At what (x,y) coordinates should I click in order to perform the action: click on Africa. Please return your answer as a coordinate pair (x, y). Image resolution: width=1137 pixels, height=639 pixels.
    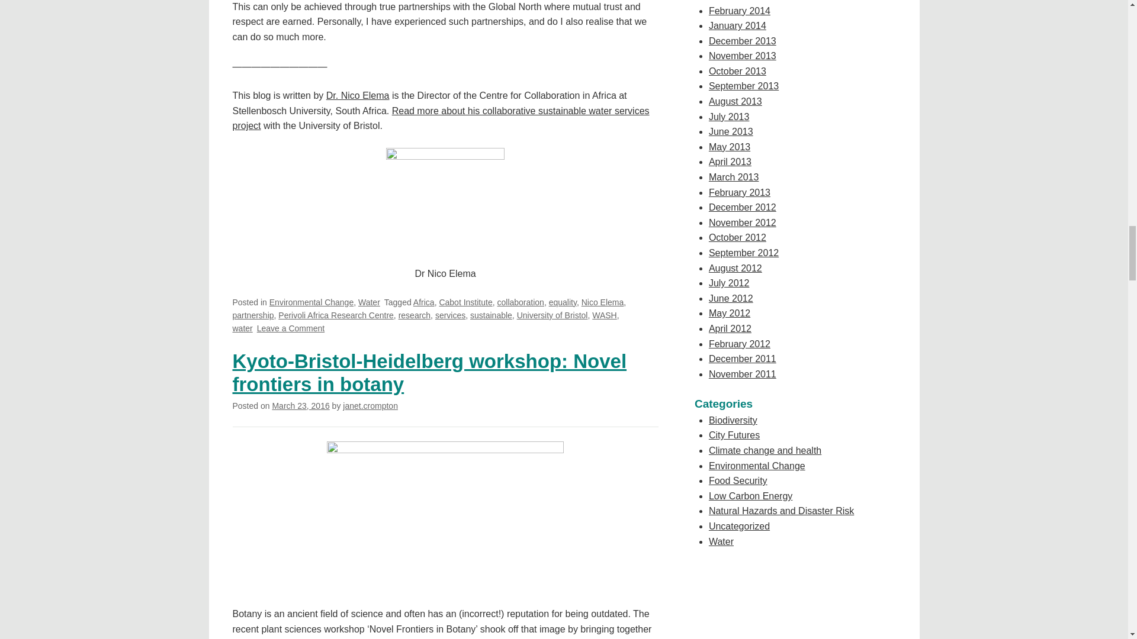
    Looking at the image, I should click on (424, 302).